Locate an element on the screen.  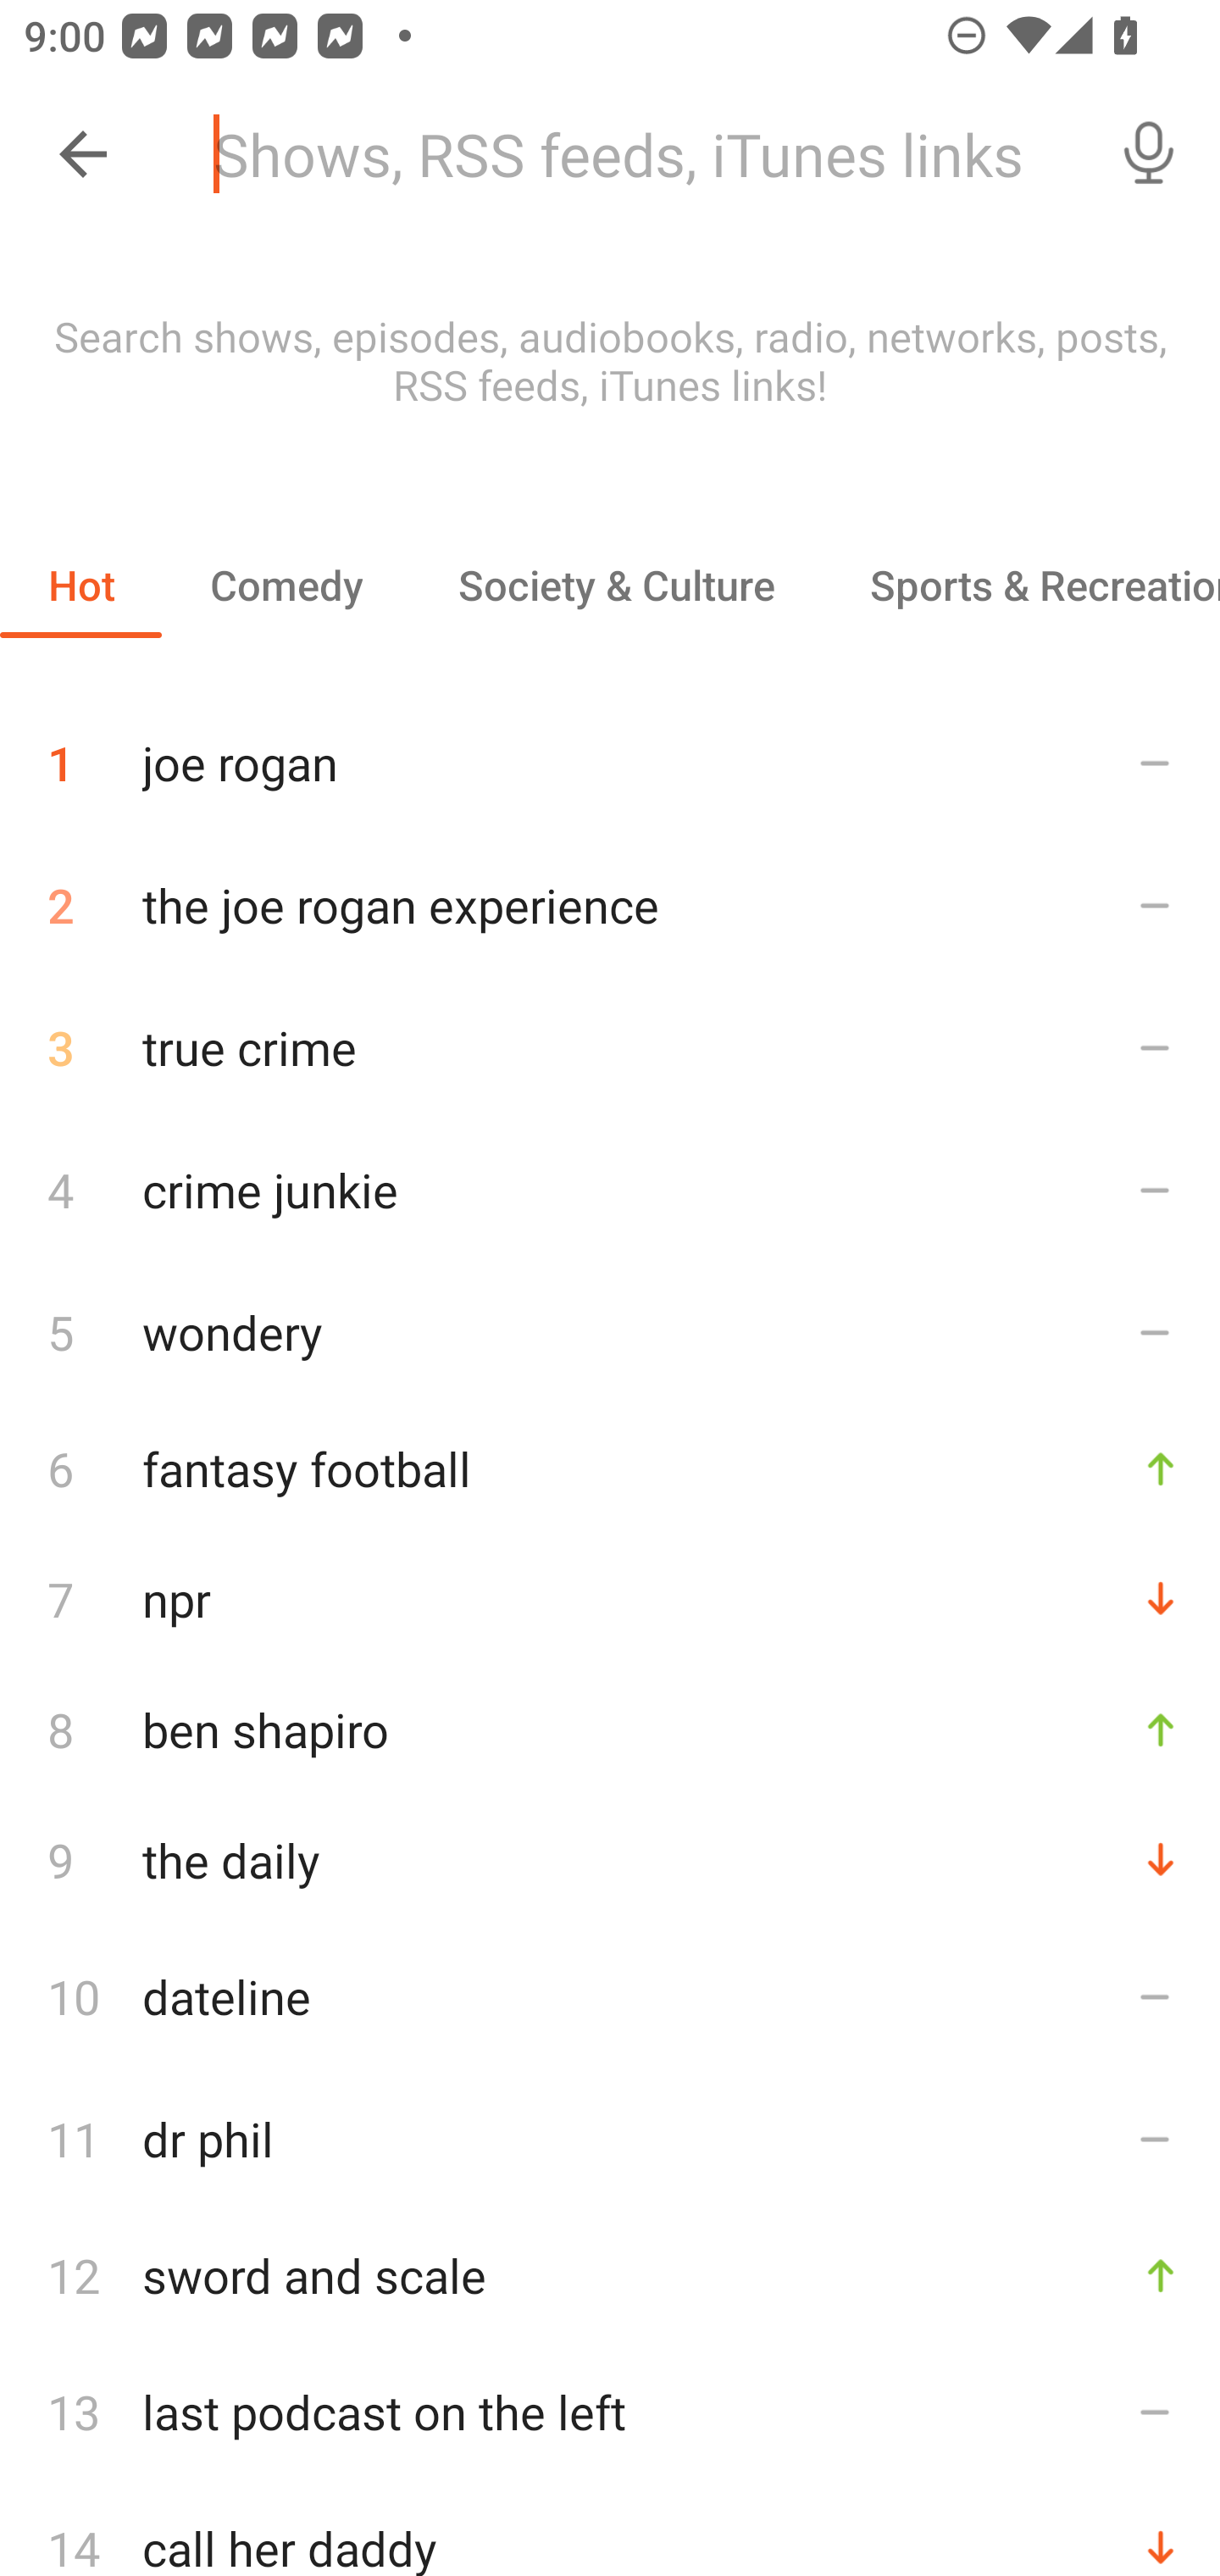
Sports & Recreation is located at coordinates (1021, 585).